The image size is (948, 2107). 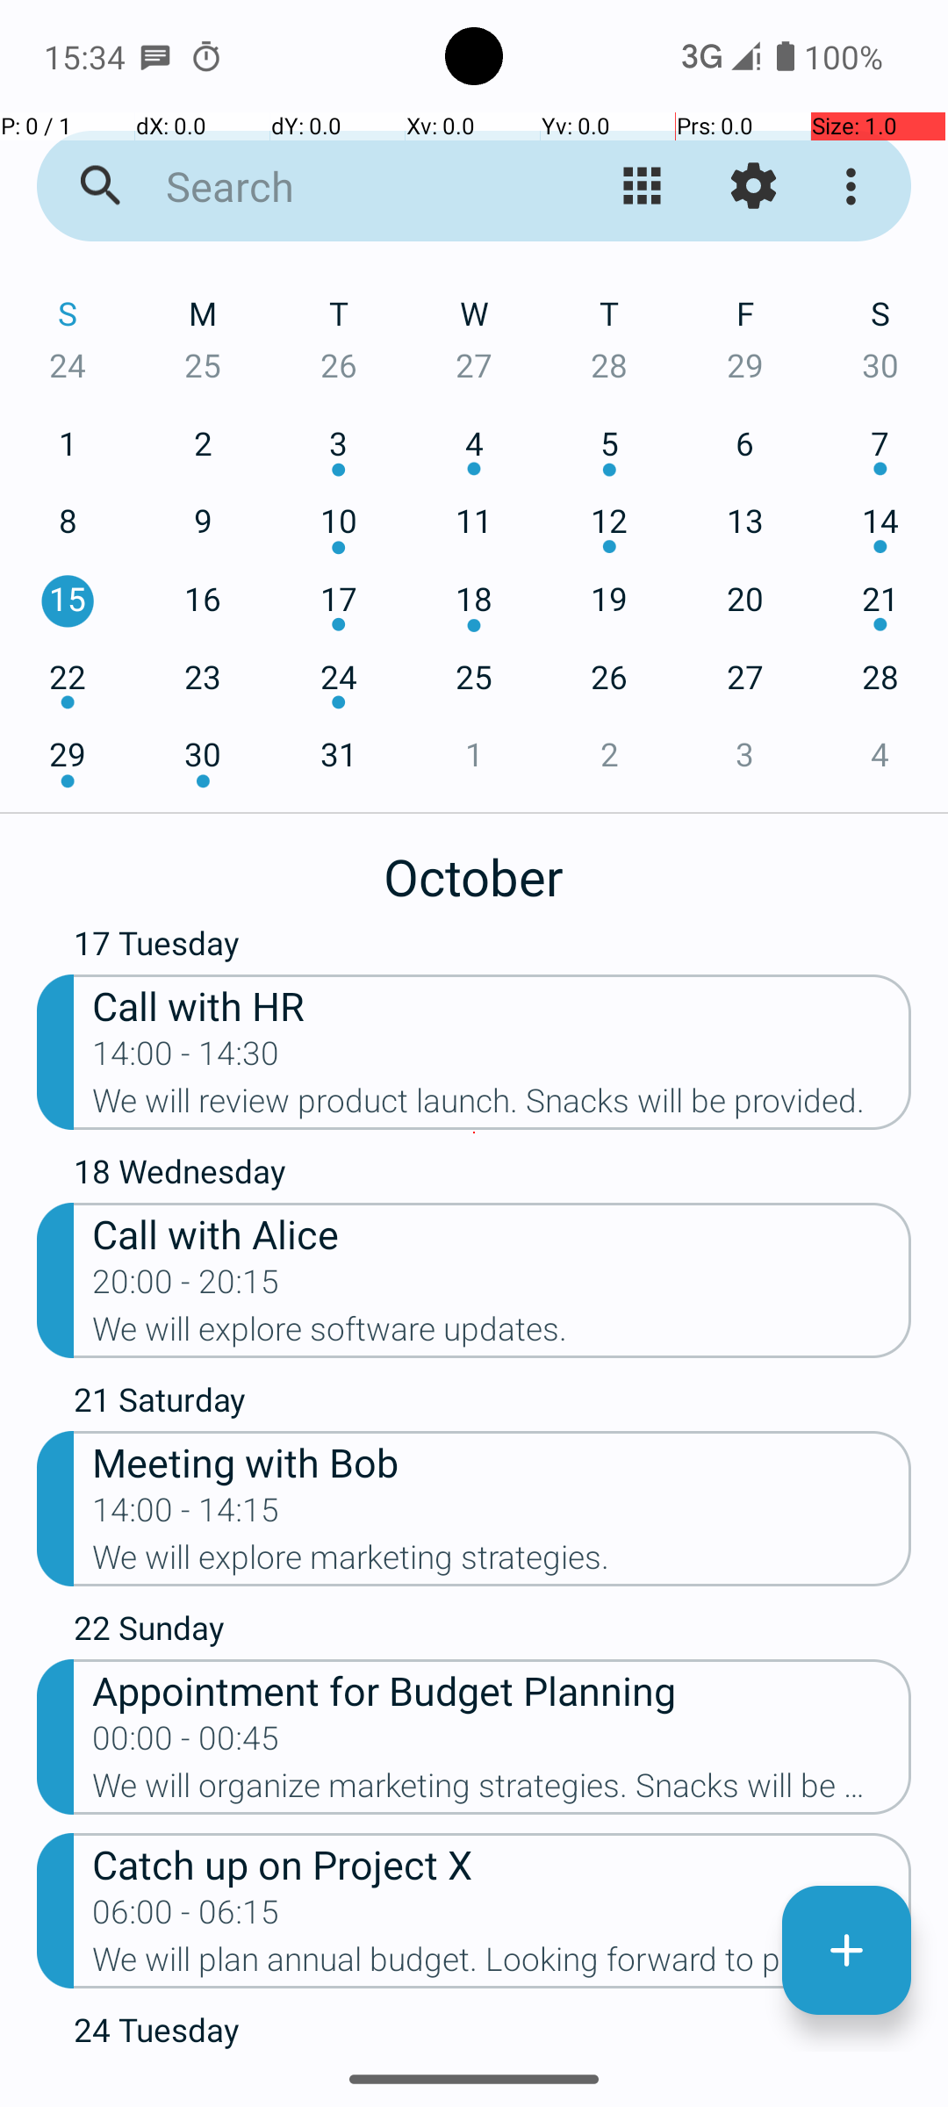 What do you see at coordinates (502, 1689) in the screenshot?
I see `Appointment for Budget Planning` at bounding box center [502, 1689].